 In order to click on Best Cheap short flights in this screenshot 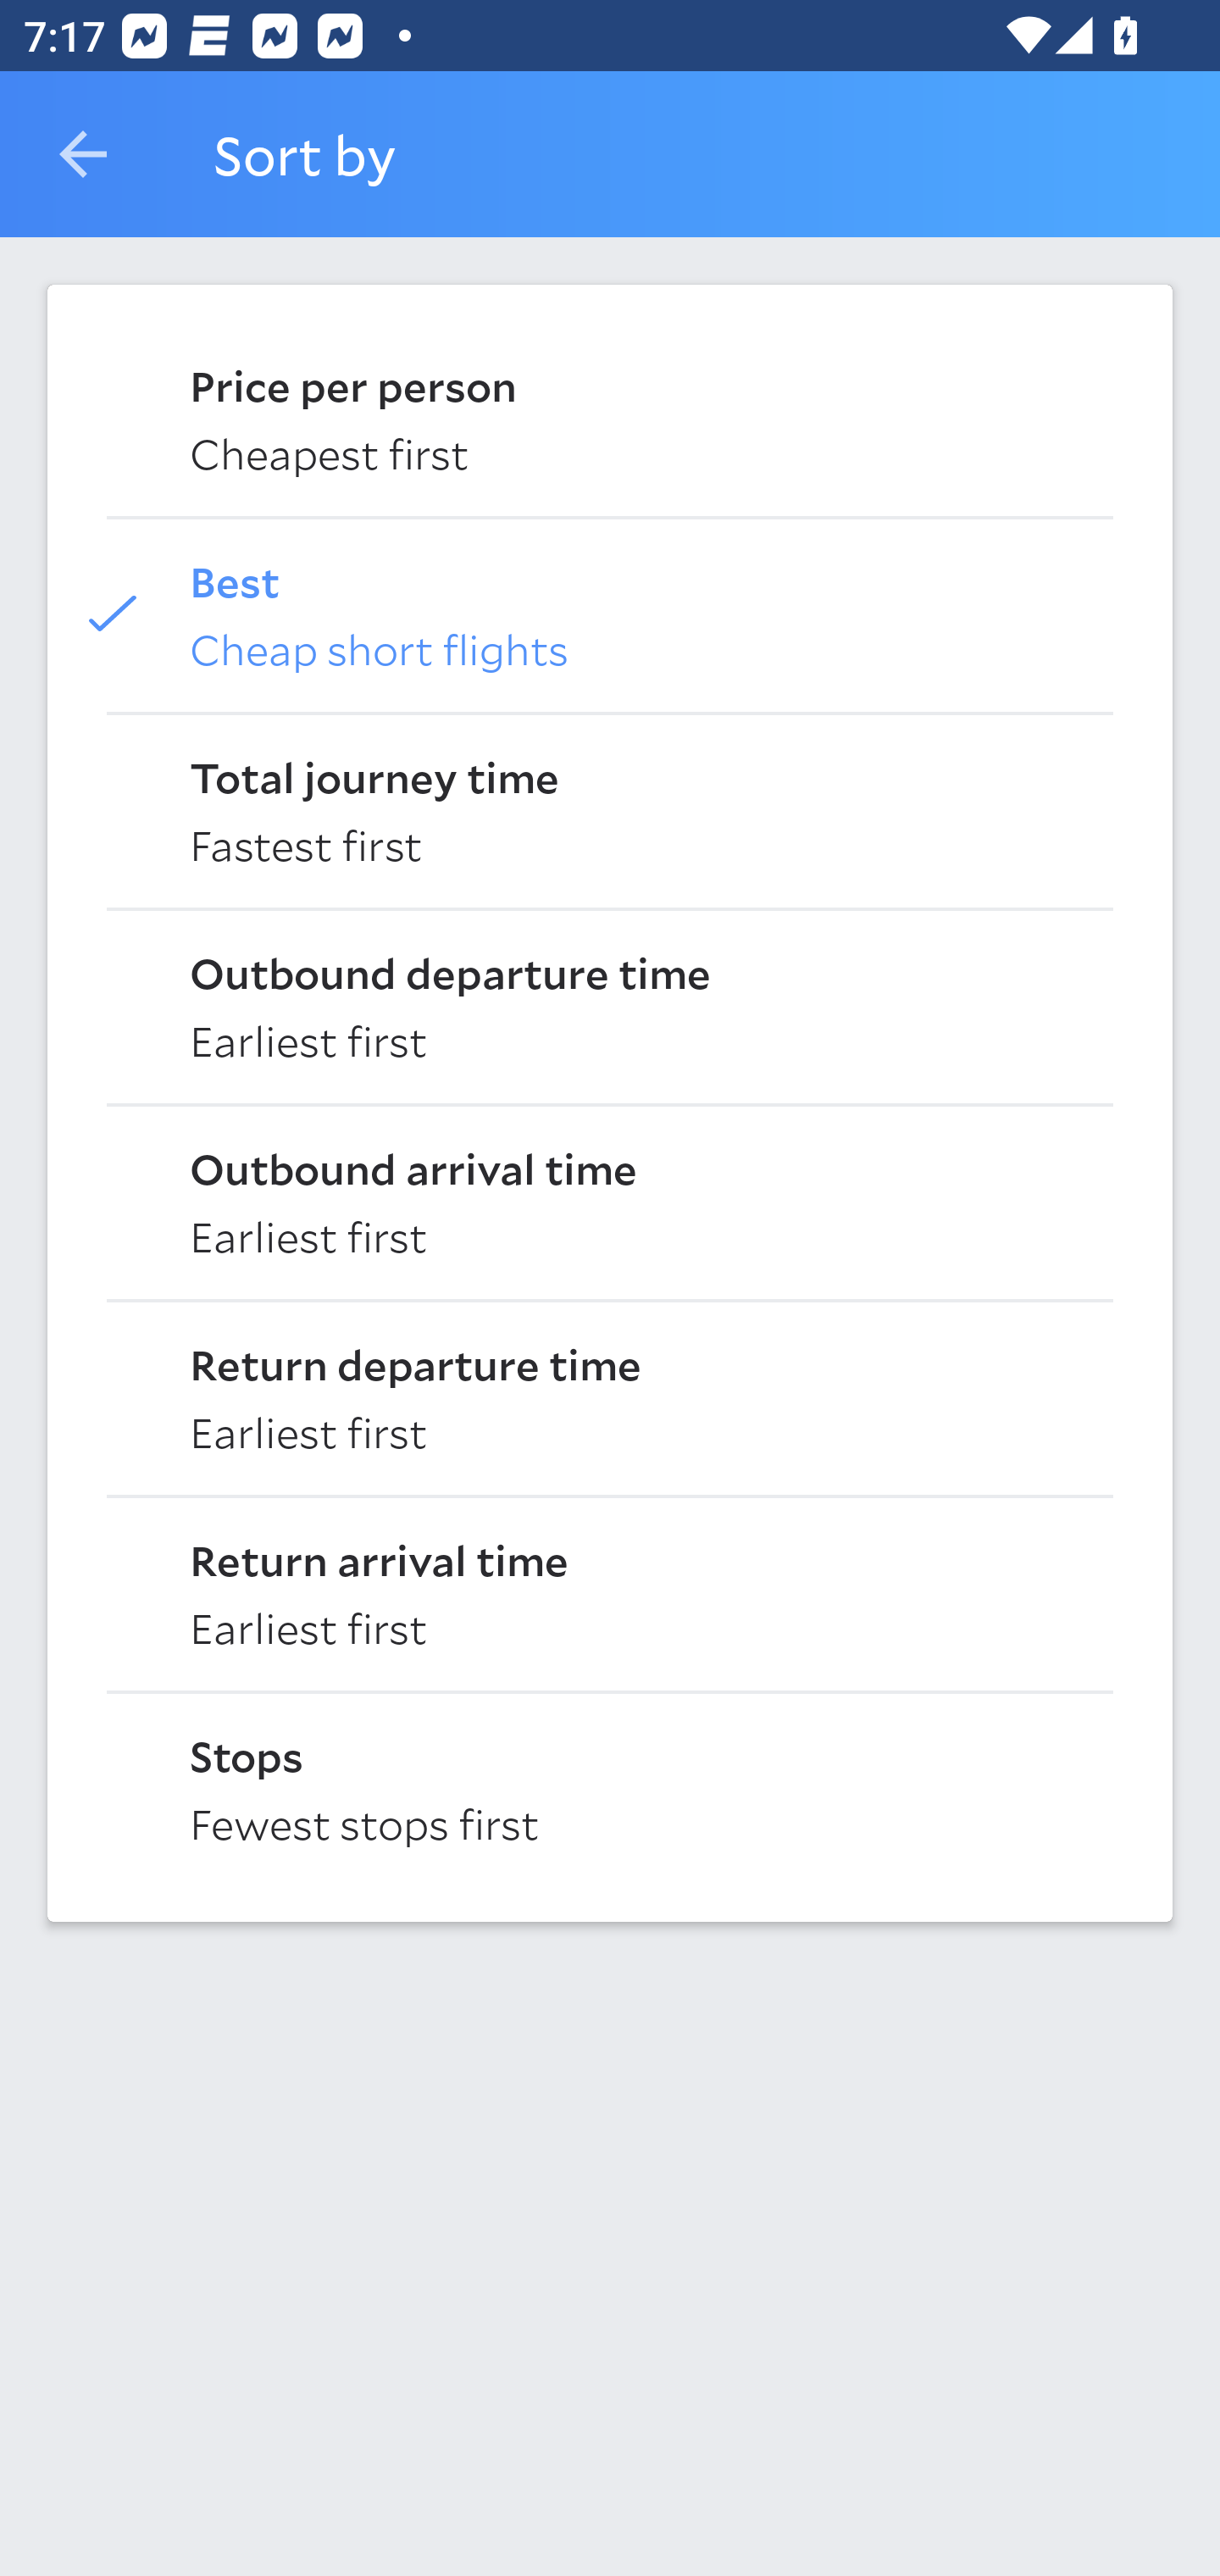, I will do `click(610, 613)`.